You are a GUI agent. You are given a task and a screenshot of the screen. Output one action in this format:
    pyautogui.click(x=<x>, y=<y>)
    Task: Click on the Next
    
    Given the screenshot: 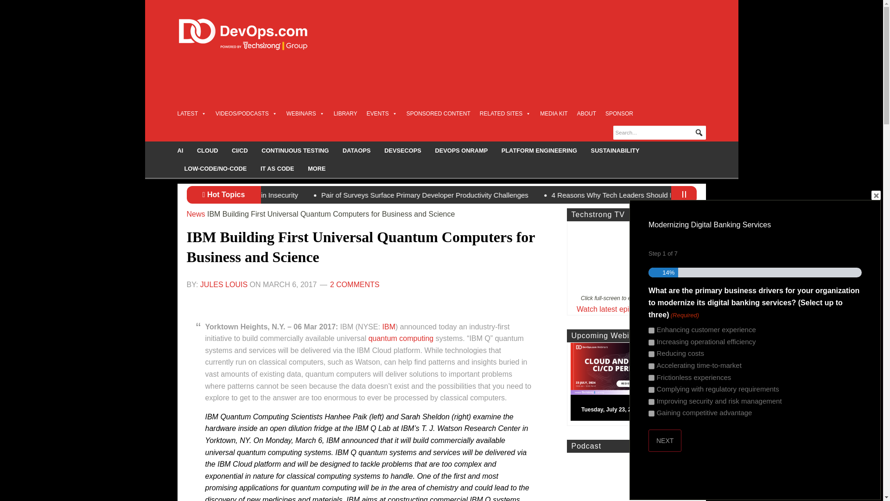 What is the action you would take?
    pyautogui.click(x=665, y=441)
    